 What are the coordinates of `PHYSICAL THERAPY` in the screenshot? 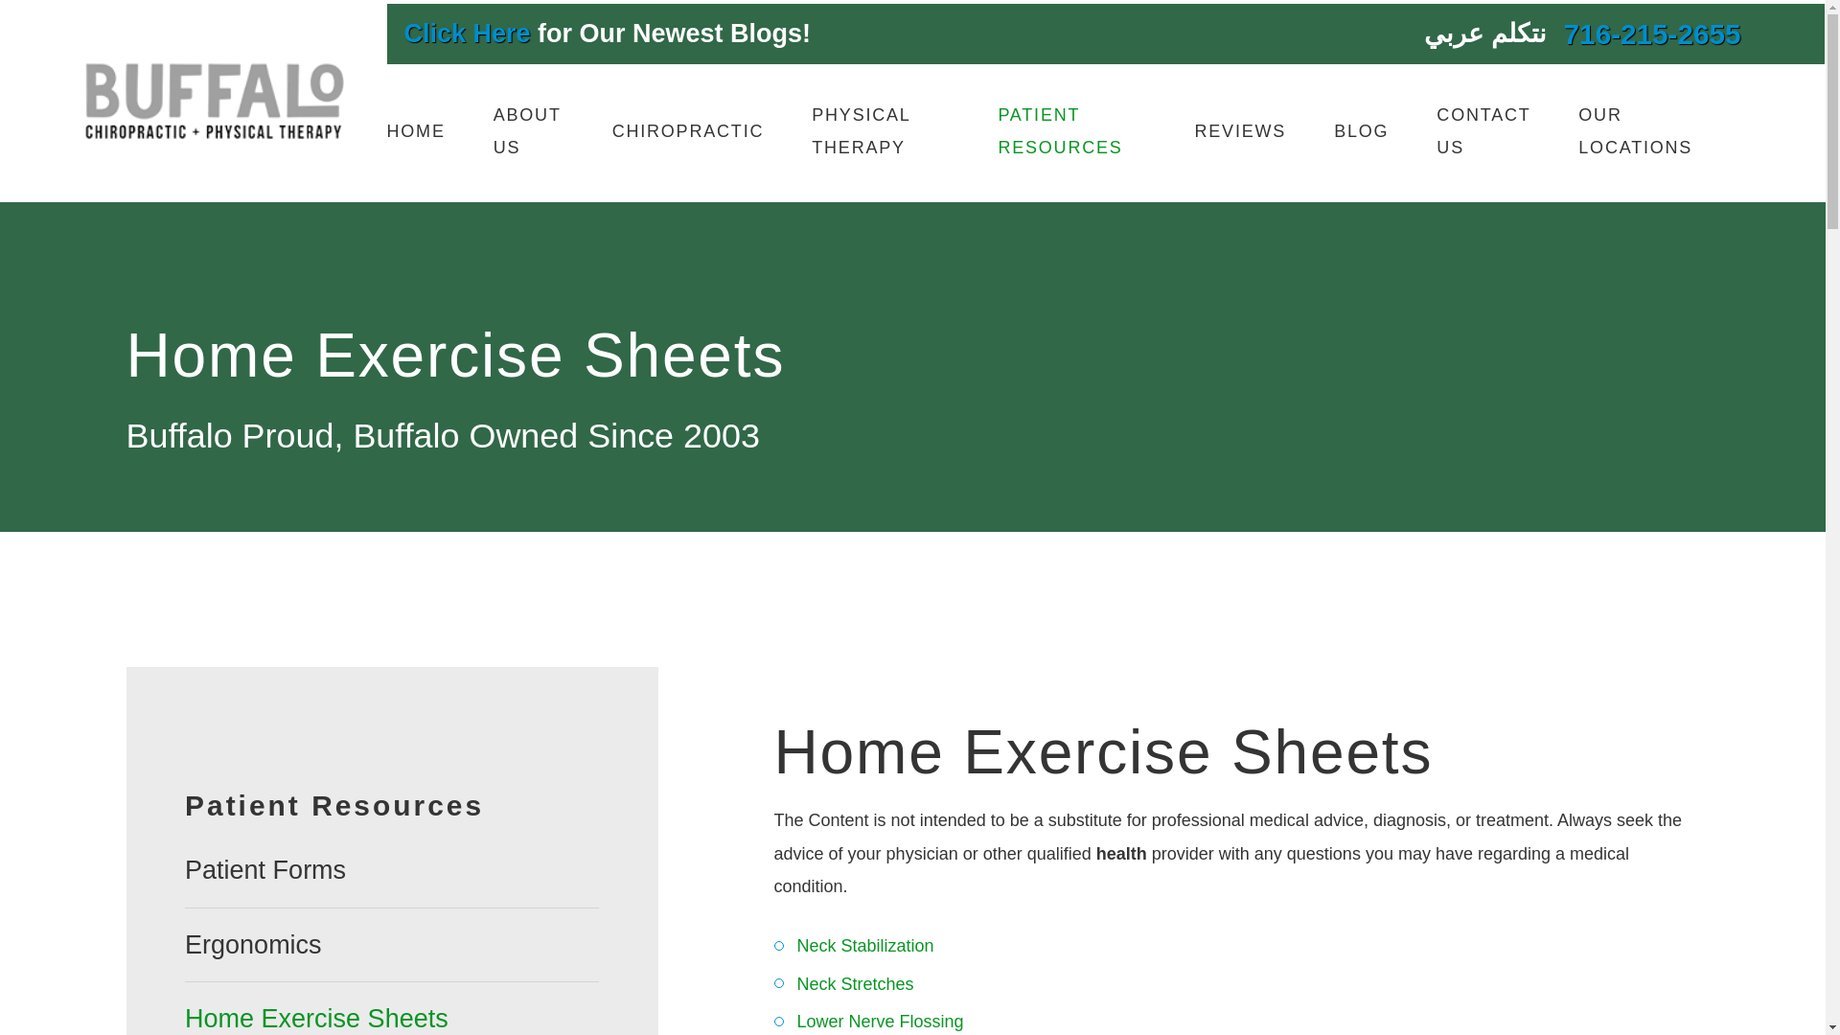 It's located at (880, 131).